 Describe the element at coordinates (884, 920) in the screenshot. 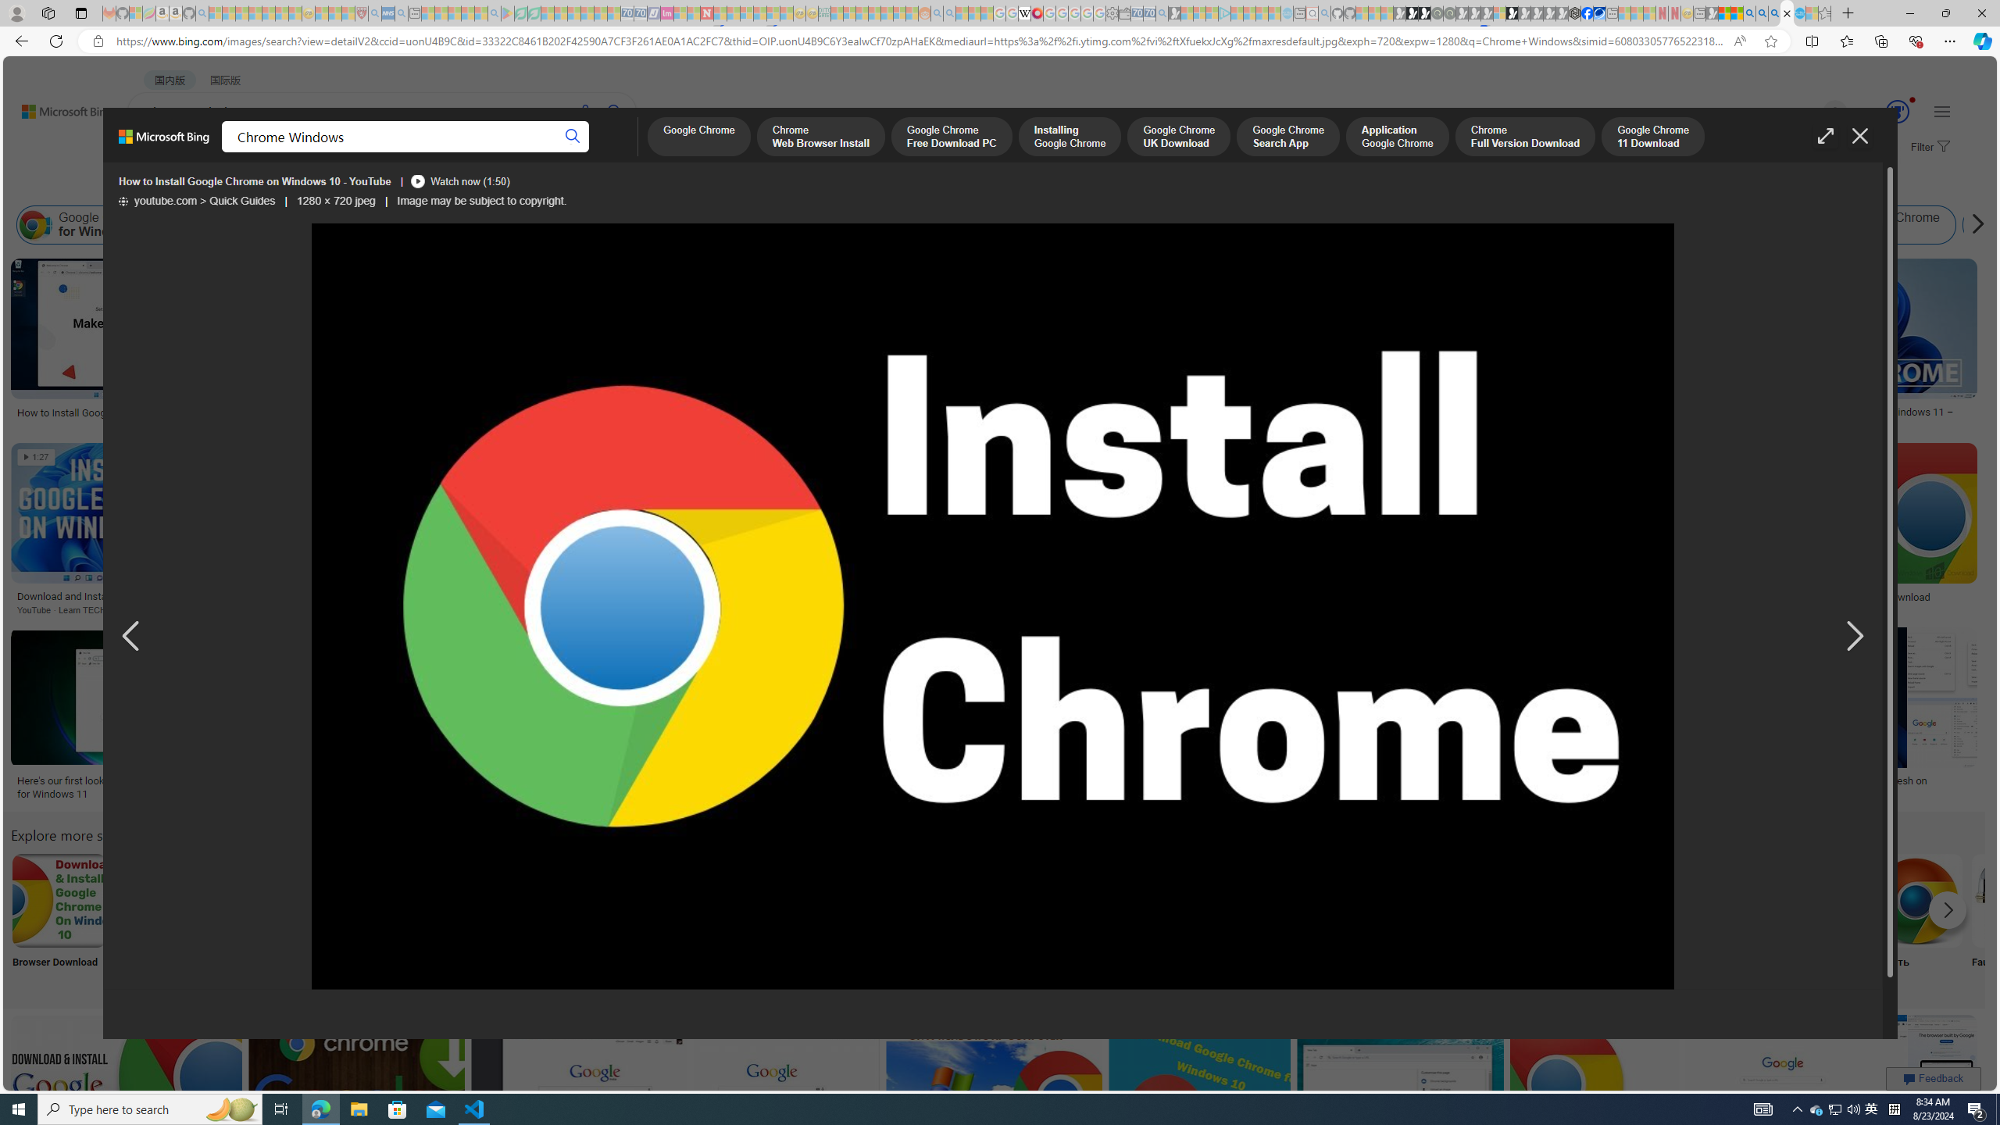

I see `Color PNG` at that location.